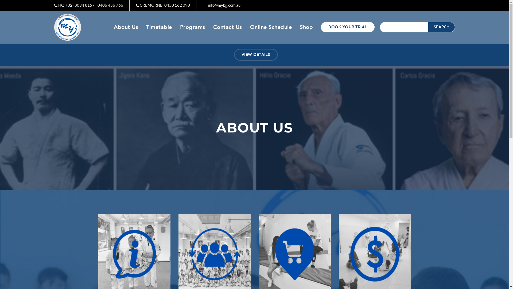 The image size is (513, 289). What do you see at coordinates (110, 5) in the screenshot?
I see `0406 456 766` at bounding box center [110, 5].